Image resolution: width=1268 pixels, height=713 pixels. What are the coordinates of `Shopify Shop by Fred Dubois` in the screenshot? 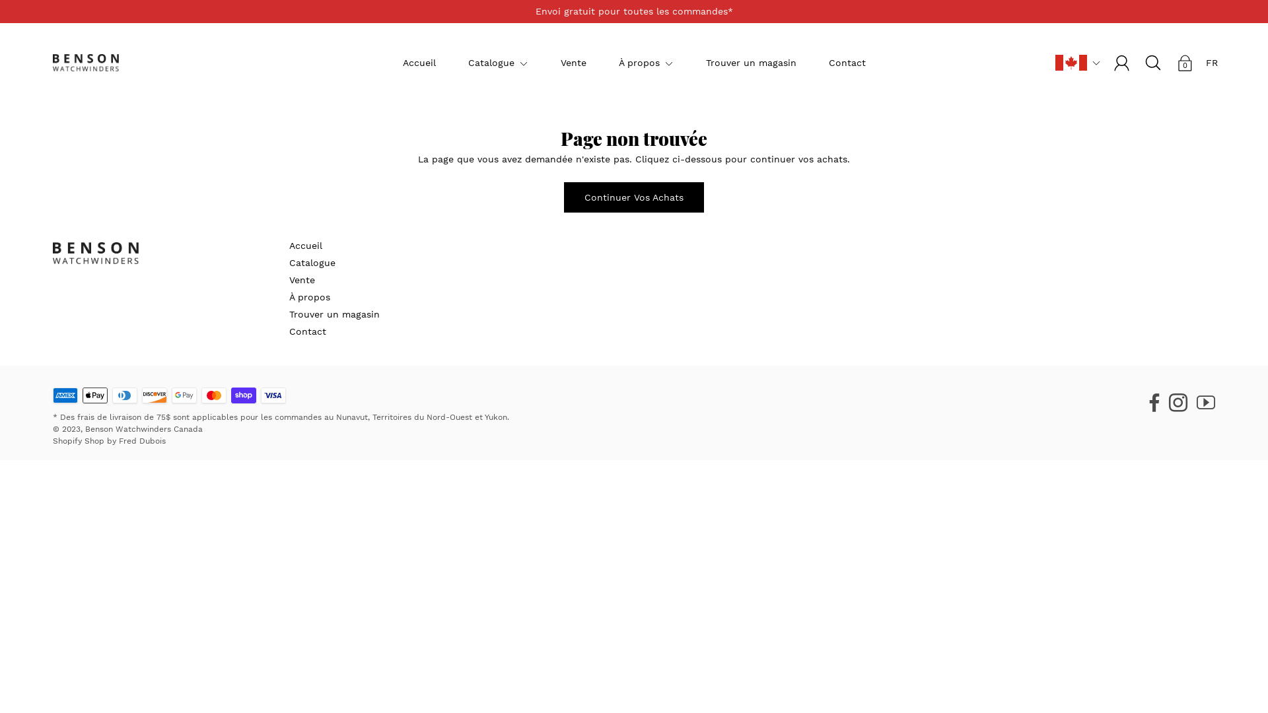 It's located at (110, 441).